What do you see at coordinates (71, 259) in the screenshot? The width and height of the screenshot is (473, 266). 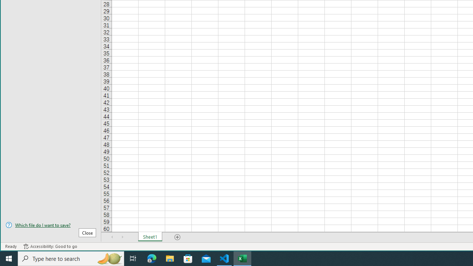 I see `Type here to search` at bounding box center [71, 259].